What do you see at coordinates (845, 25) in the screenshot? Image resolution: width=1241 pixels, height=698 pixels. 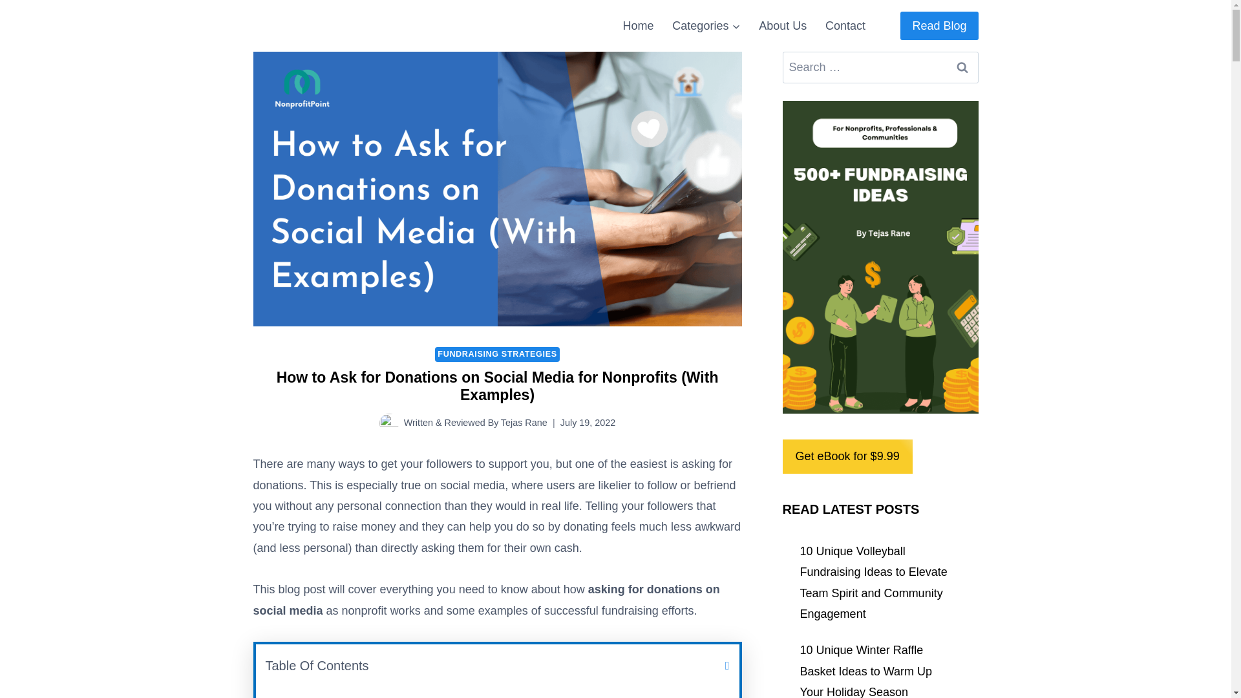 I see `Contact` at bounding box center [845, 25].